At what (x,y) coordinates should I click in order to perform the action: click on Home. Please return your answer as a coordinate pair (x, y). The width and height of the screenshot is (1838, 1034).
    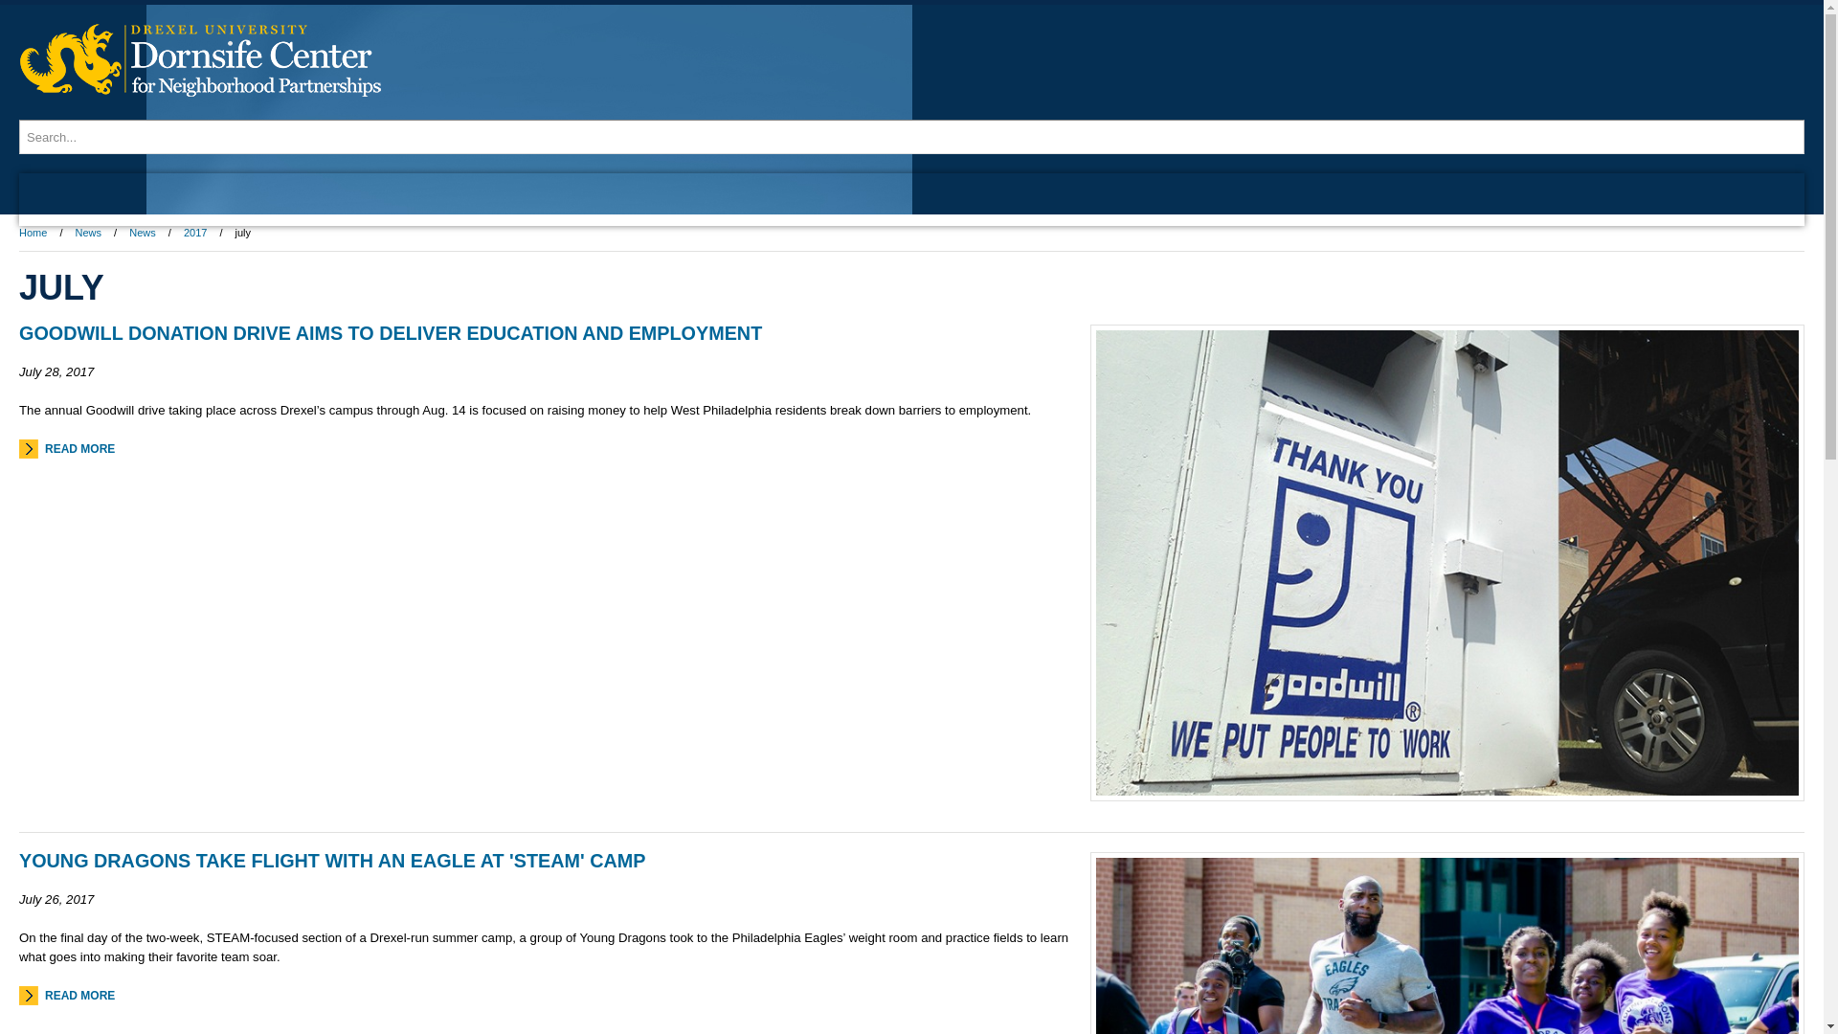
    Looking at the image, I should click on (38, 232).